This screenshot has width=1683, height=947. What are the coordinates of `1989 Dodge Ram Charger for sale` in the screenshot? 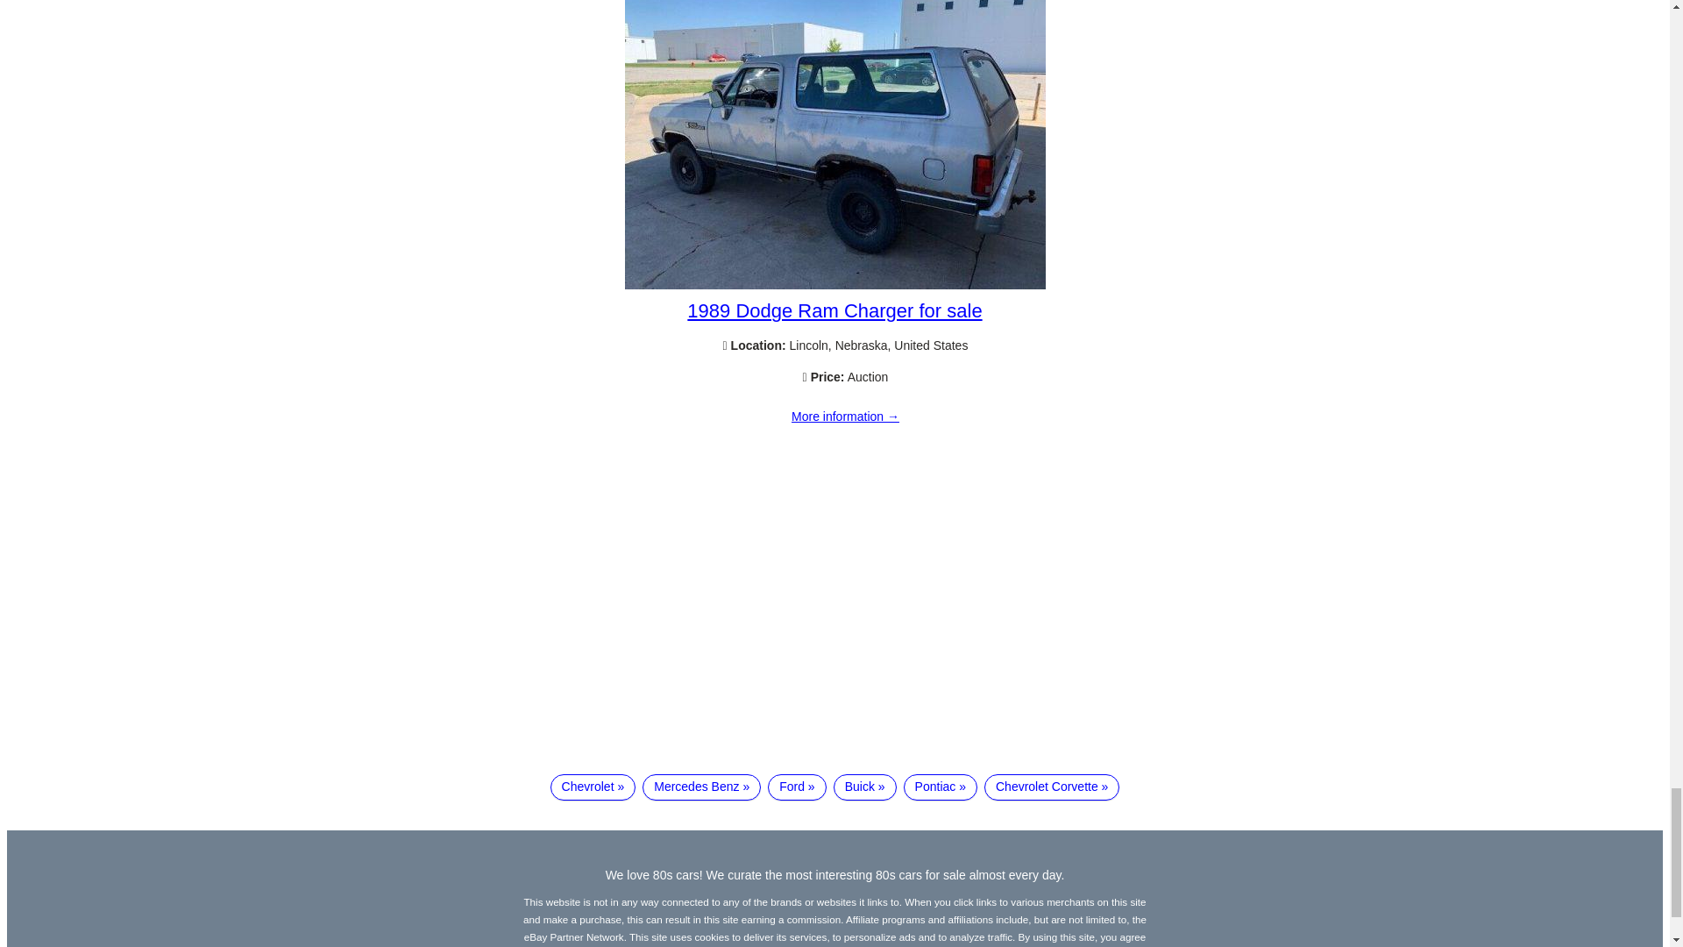 It's located at (845, 417).